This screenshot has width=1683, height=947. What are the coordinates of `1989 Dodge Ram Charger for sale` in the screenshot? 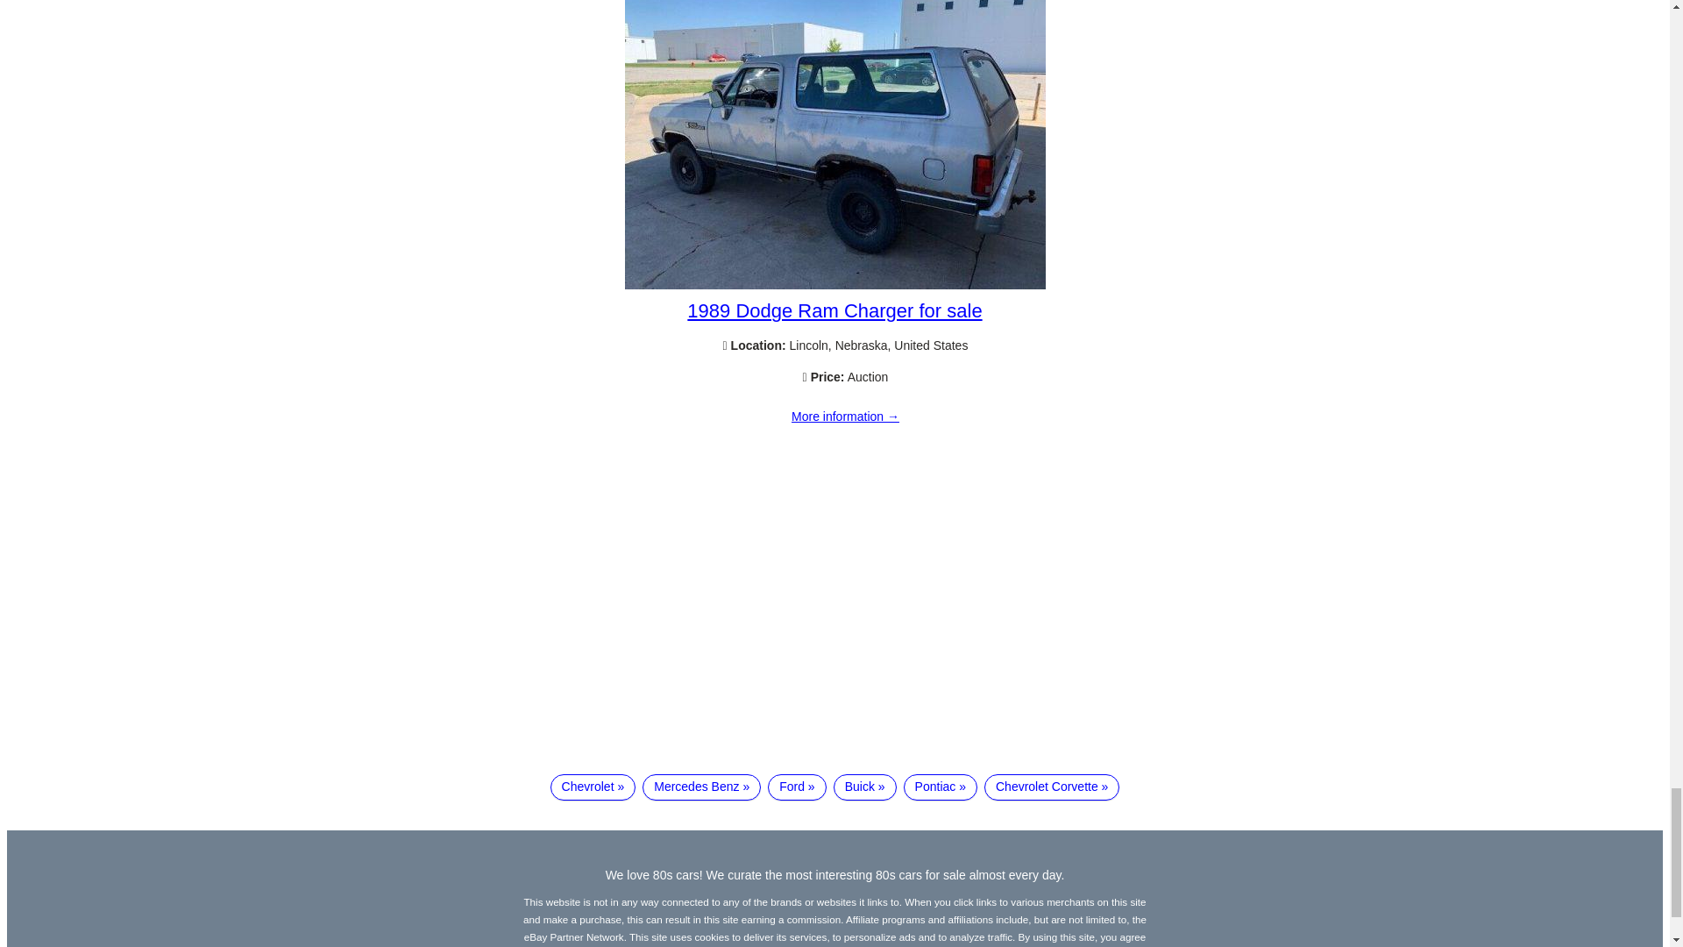 It's located at (845, 417).